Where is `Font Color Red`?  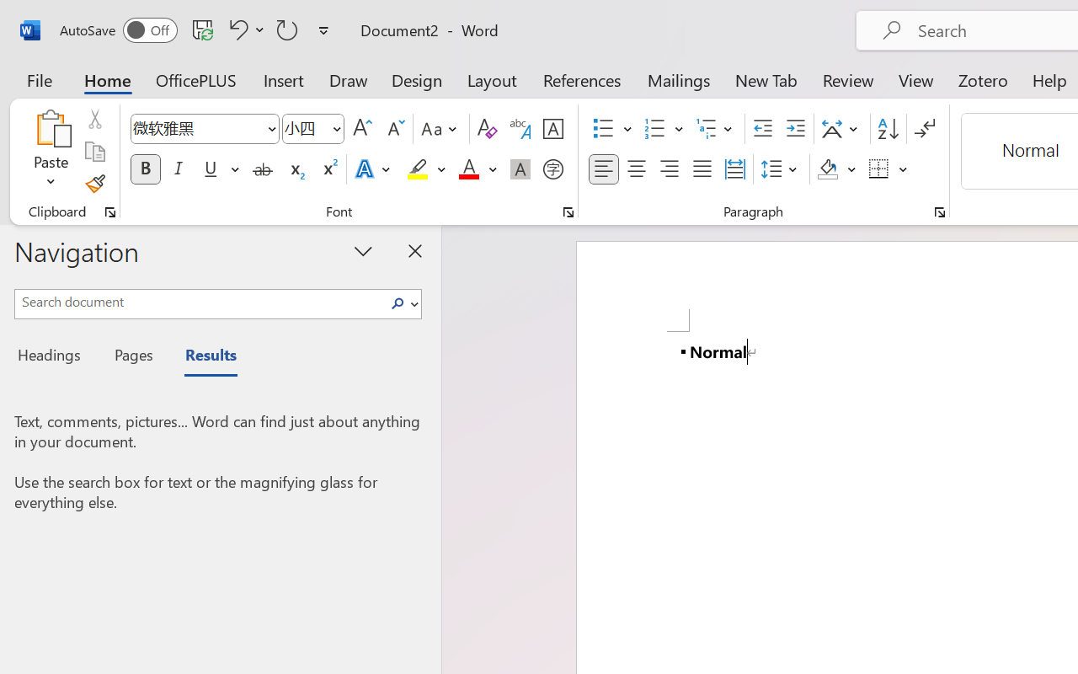 Font Color Red is located at coordinates (468, 169).